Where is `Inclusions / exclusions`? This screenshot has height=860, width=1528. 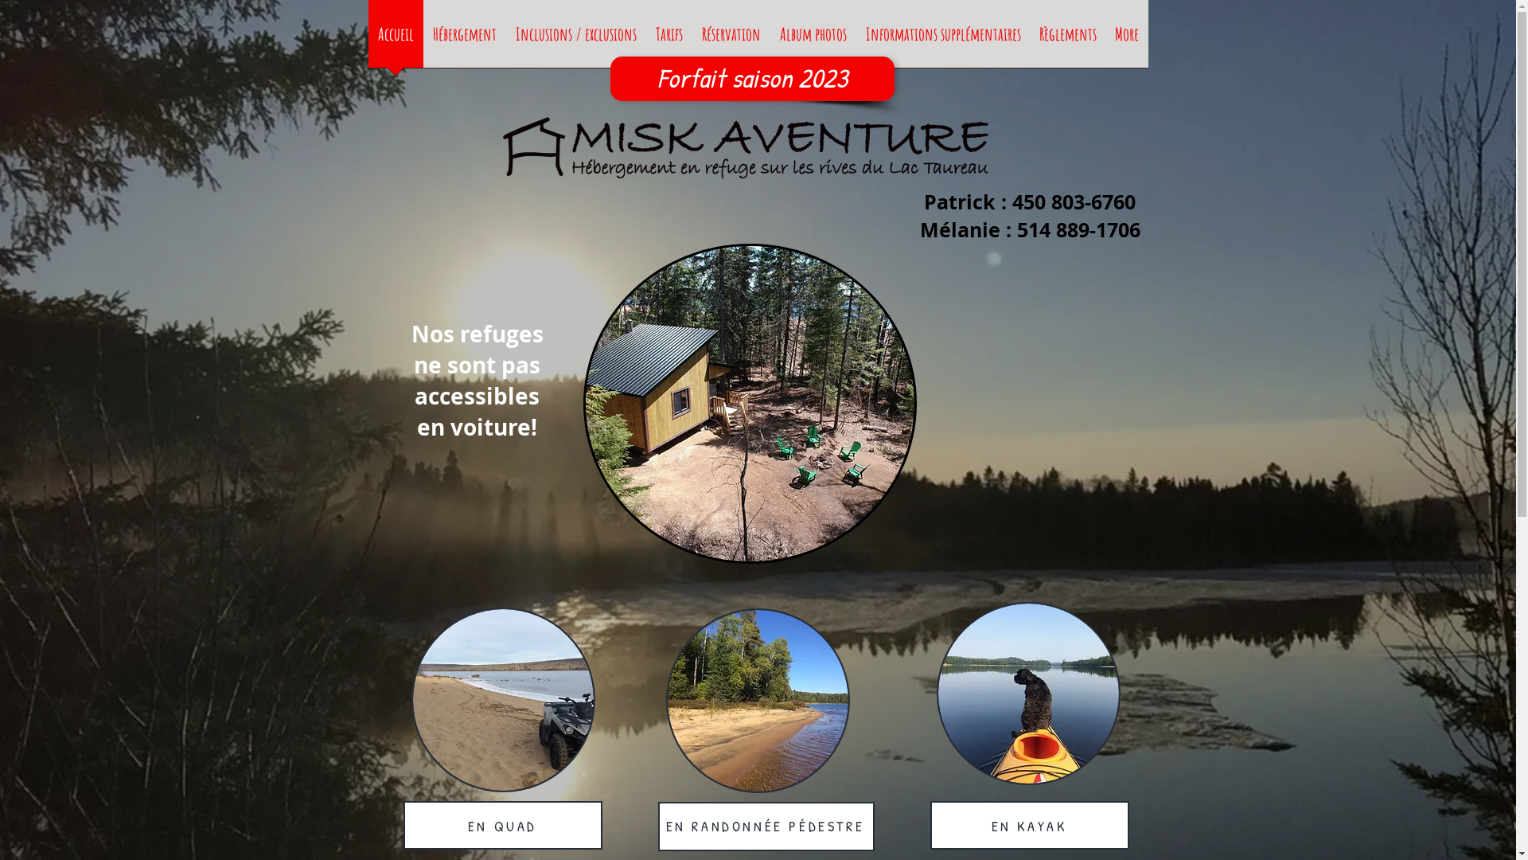 Inclusions / exclusions is located at coordinates (576, 39).